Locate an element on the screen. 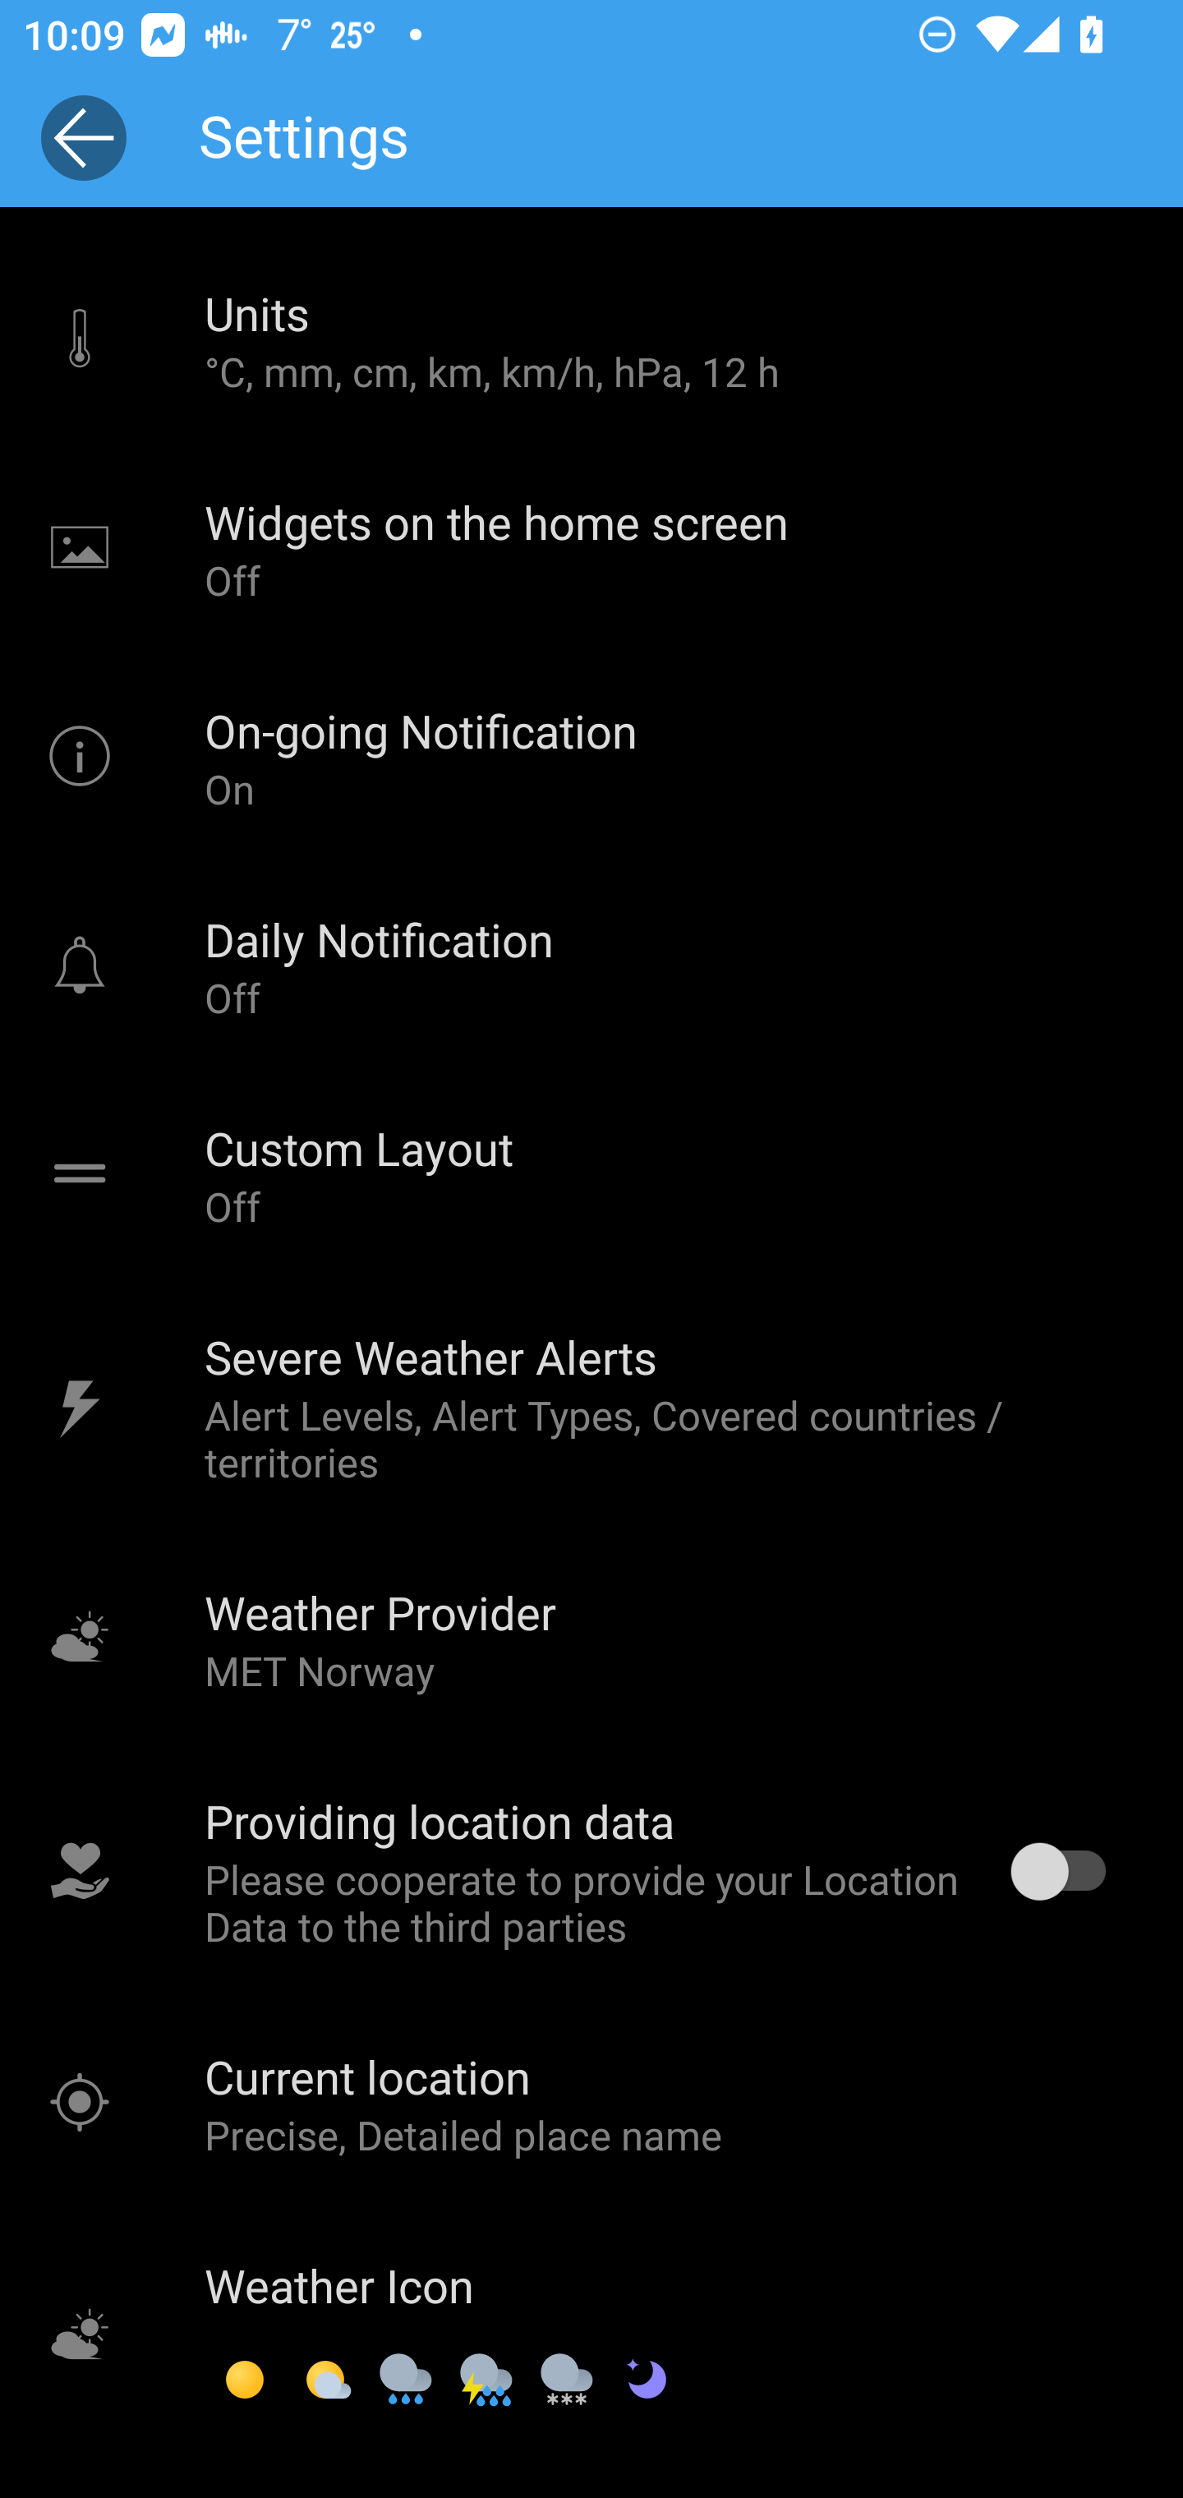 Image resolution: width=1183 pixels, height=2498 pixels.  Weather Provider MET Norway is located at coordinates (591, 1638).